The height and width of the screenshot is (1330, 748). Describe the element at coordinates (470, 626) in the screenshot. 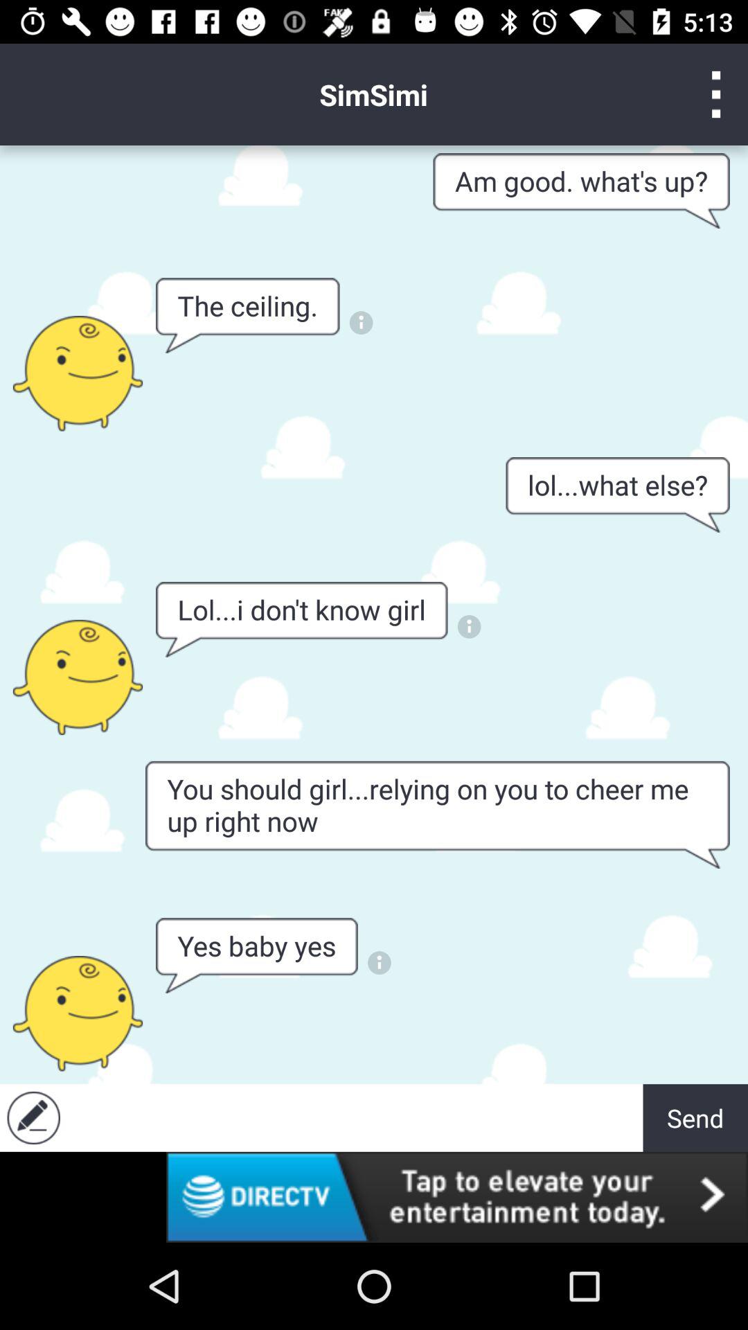

I see `go to details` at that location.